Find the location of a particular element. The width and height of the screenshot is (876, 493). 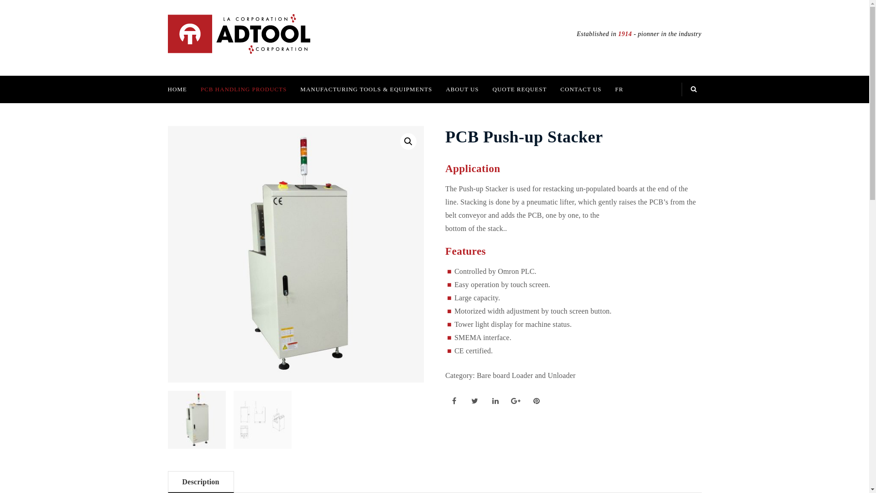

MANUFACTURING TOOLS & EQUIPMENTS is located at coordinates (366, 89).